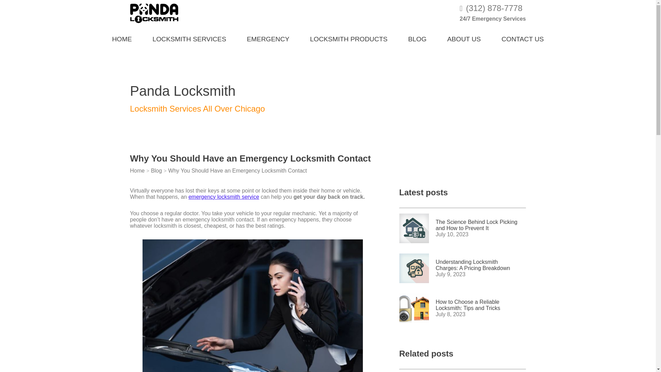 This screenshot has height=372, width=661. What do you see at coordinates (238, 170) in the screenshot?
I see `Why You Should Have an Emergency Locksmith Contact` at bounding box center [238, 170].